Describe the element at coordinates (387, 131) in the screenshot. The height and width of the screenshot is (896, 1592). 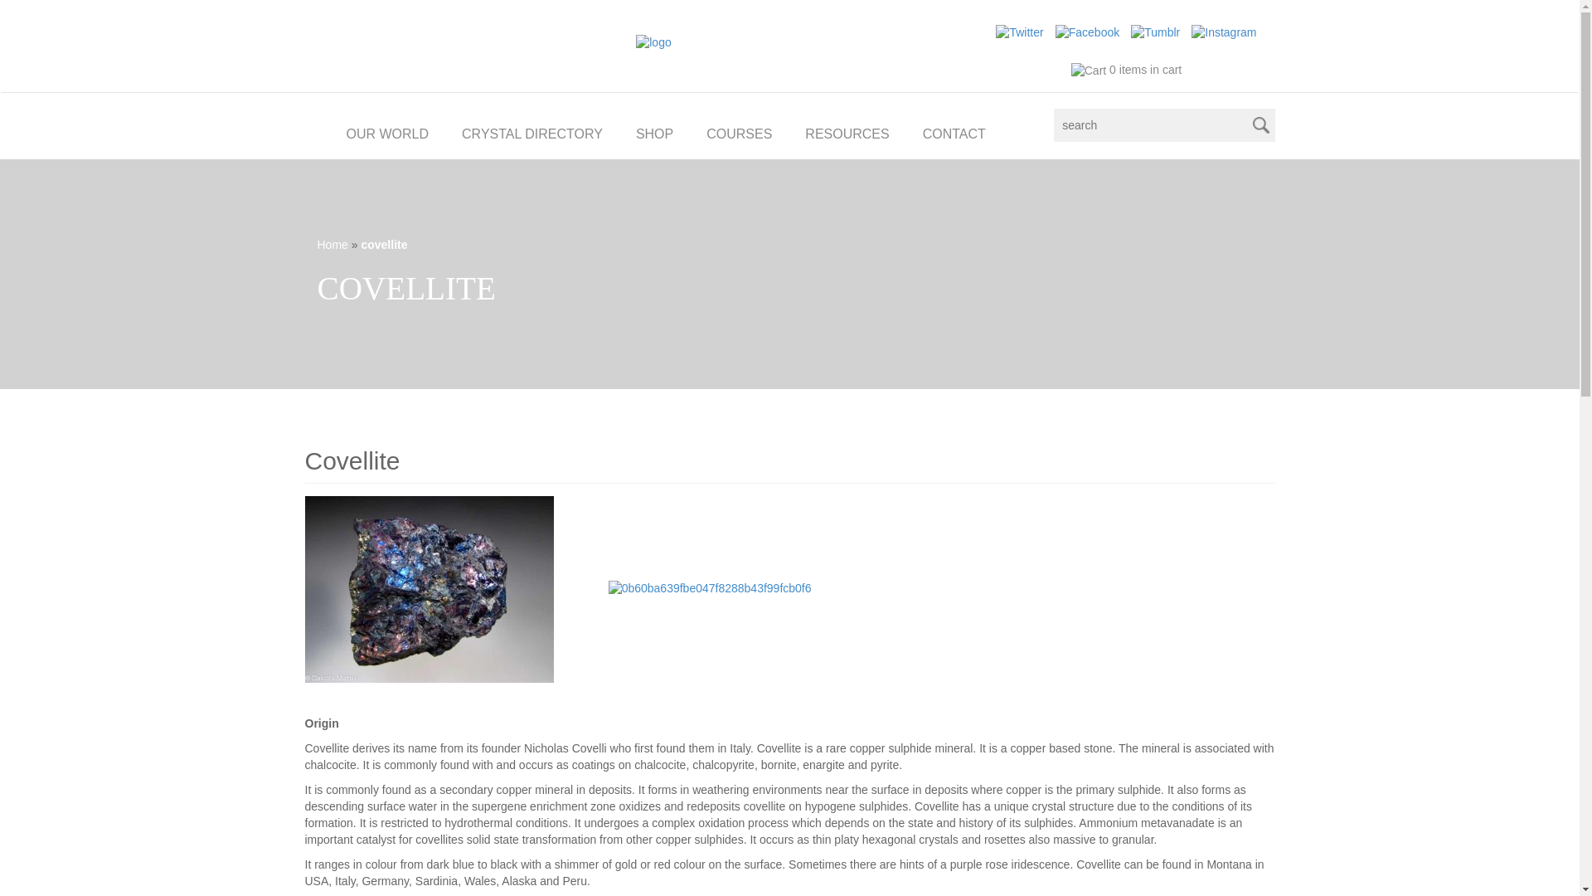
I see `OUR WORLD` at that location.